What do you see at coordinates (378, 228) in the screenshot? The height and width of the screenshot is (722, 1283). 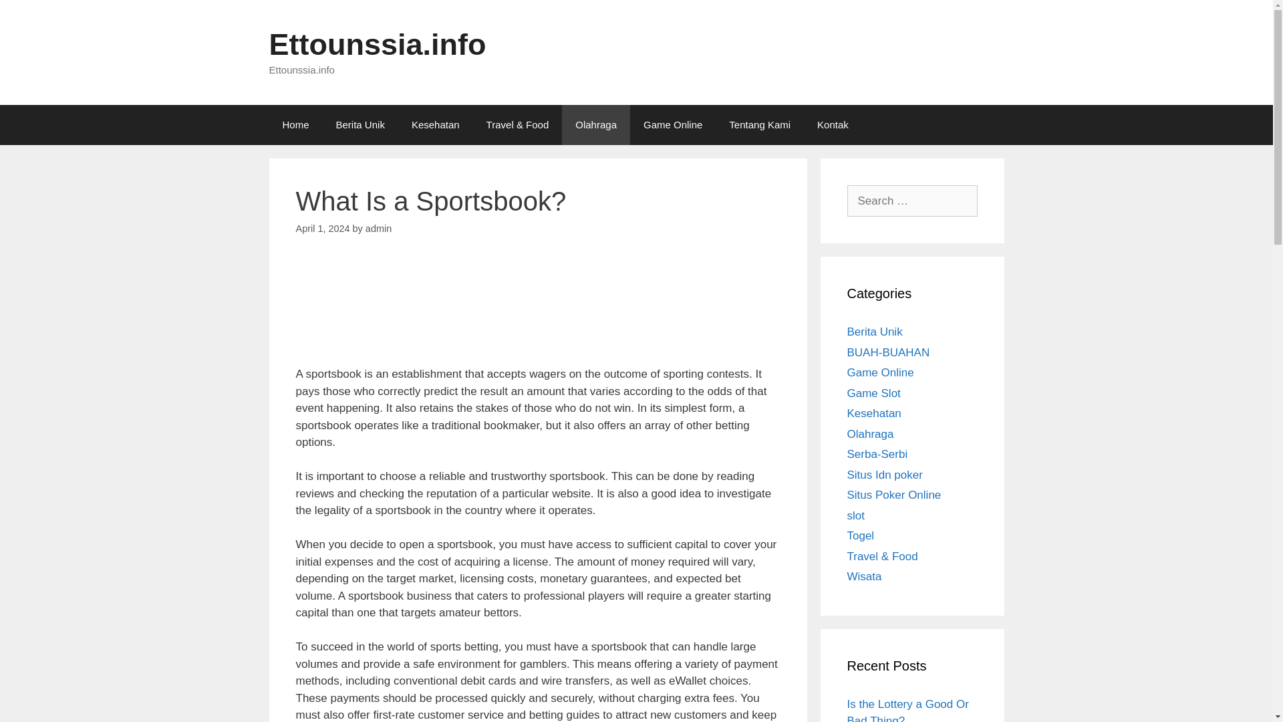 I see `admin` at bounding box center [378, 228].